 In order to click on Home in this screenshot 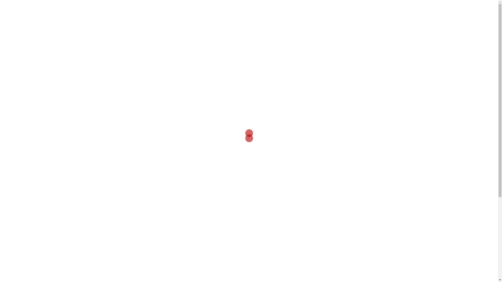, I will do `click(290, 10)`.